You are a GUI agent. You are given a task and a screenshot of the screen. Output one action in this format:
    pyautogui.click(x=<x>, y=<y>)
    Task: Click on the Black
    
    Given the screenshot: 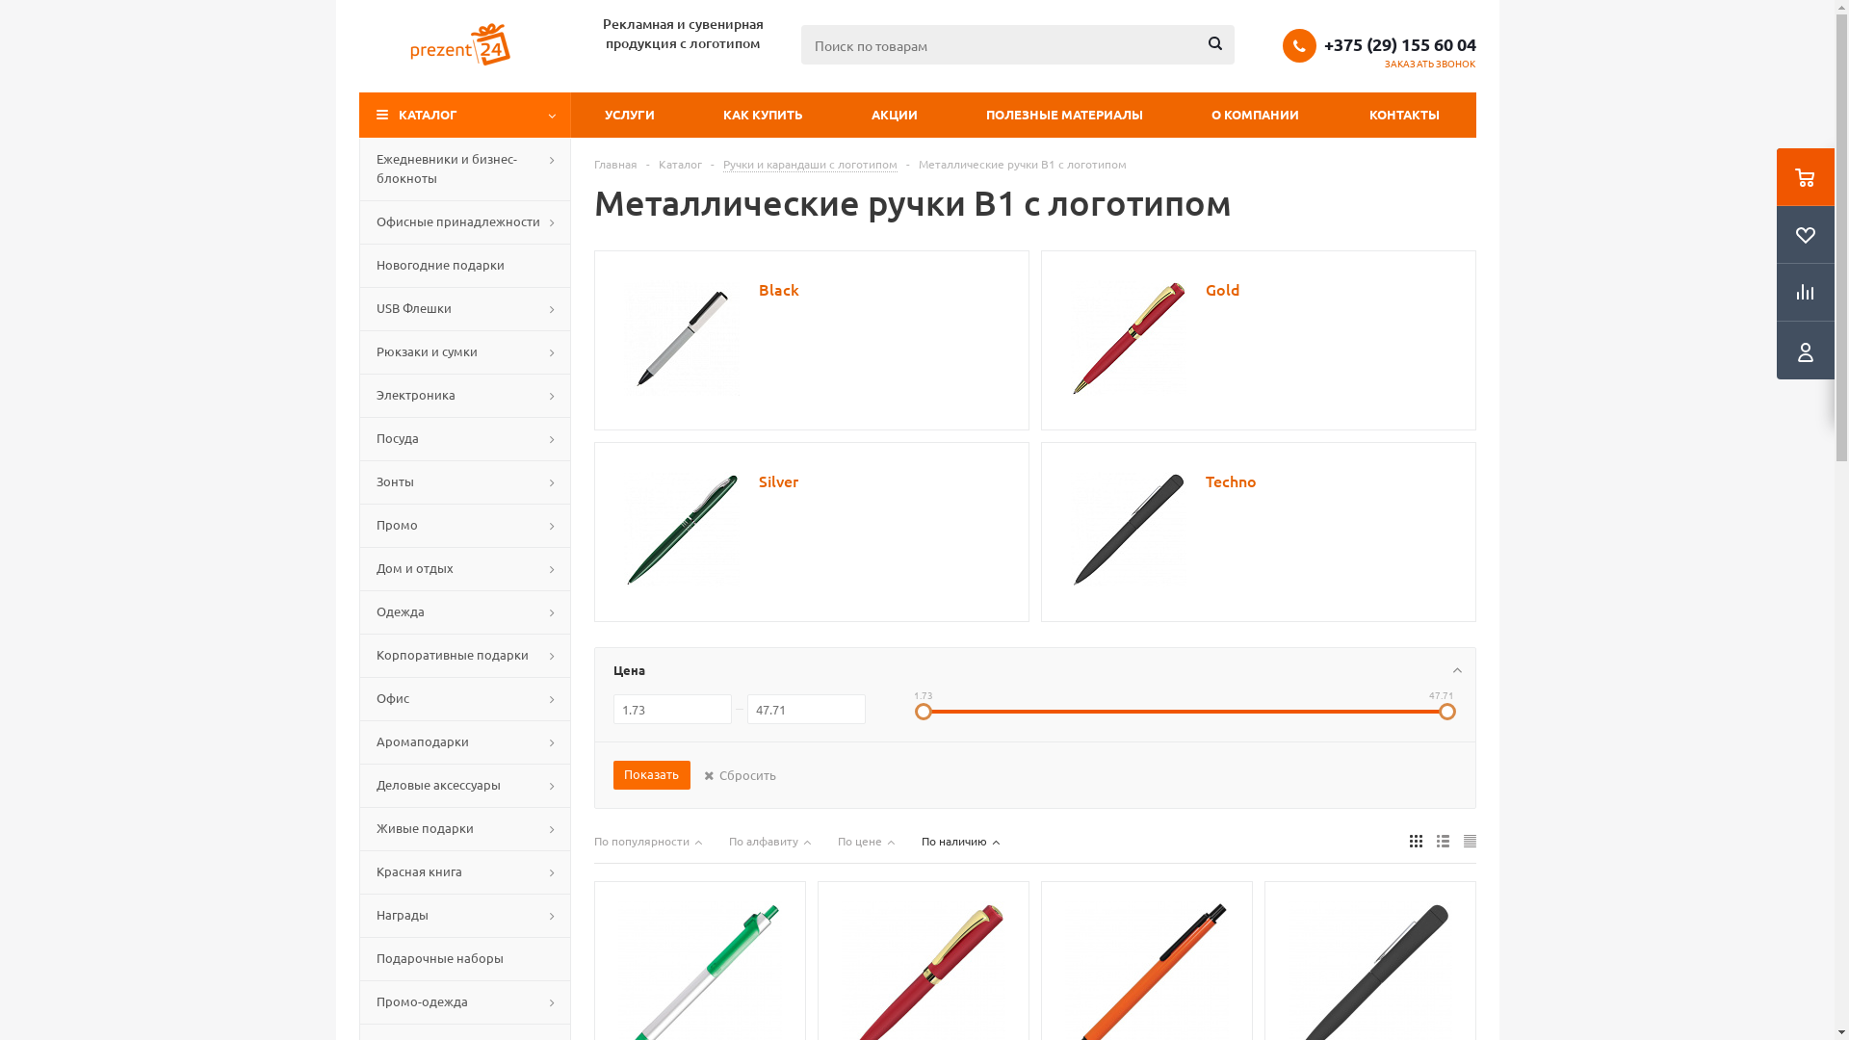 What is the action you would take?
    pyautogui.click(x=779, y=291)
    